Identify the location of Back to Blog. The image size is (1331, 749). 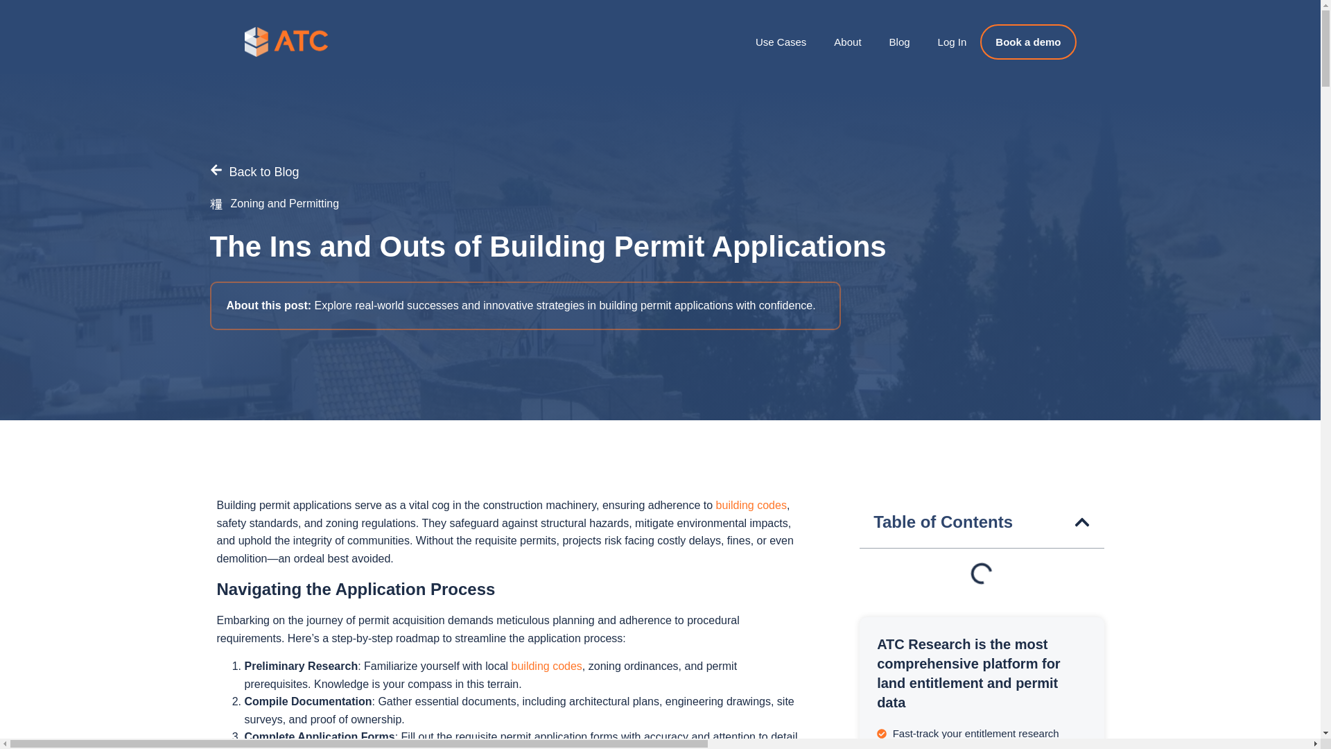
(254, 172).